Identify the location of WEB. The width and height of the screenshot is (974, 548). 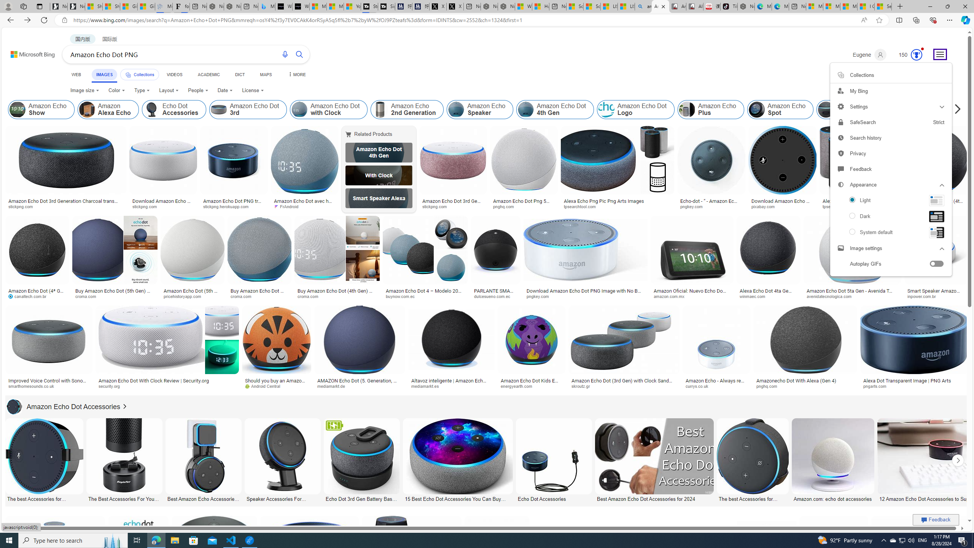
(76, 75).